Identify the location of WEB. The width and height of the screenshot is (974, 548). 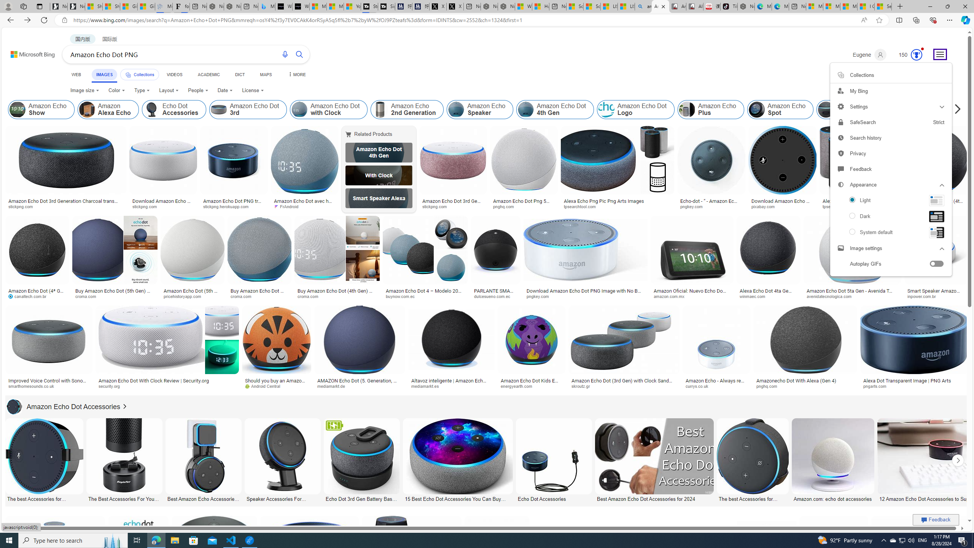
(76, 75).